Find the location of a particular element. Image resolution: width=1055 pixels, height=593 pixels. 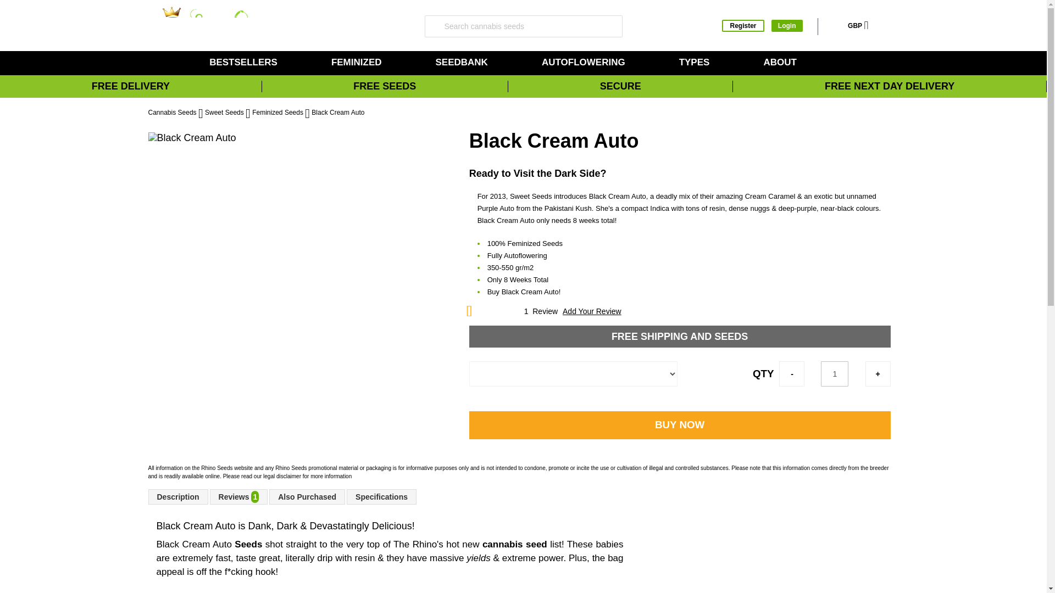

BESTSELLERS is located at coordinates (245, 63).